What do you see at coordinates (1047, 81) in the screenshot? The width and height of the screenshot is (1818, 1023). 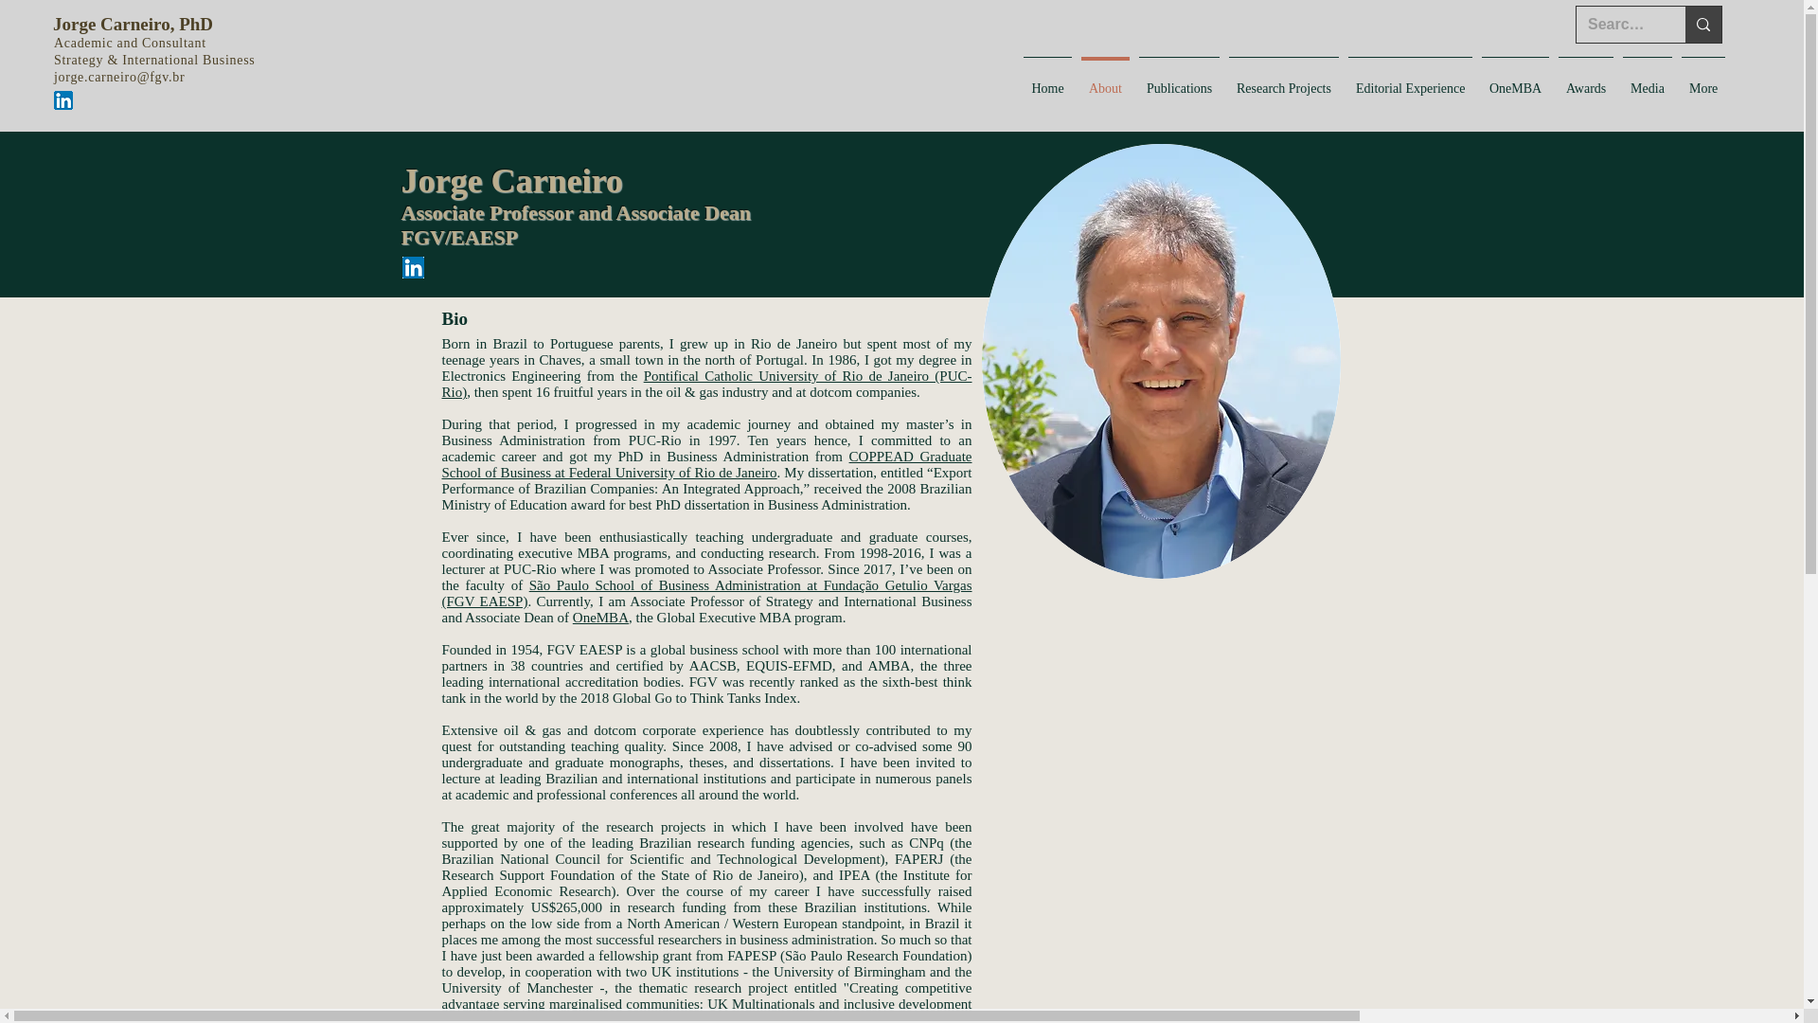 I see `Home` at bounding box center [1047, 81].